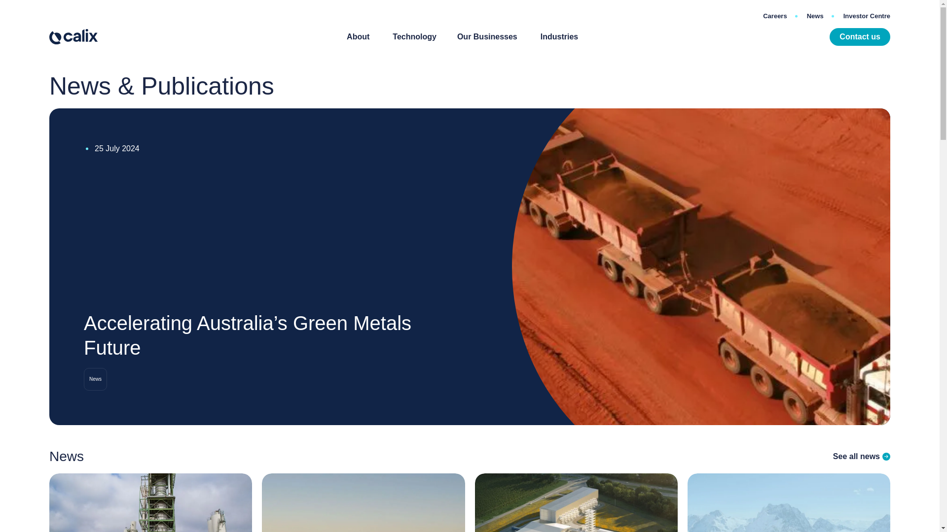 The width and height of the screenshot is (947, 532). Describe the element at coordinates (774, 16) in the screenshot. I see `Careers` at that location.